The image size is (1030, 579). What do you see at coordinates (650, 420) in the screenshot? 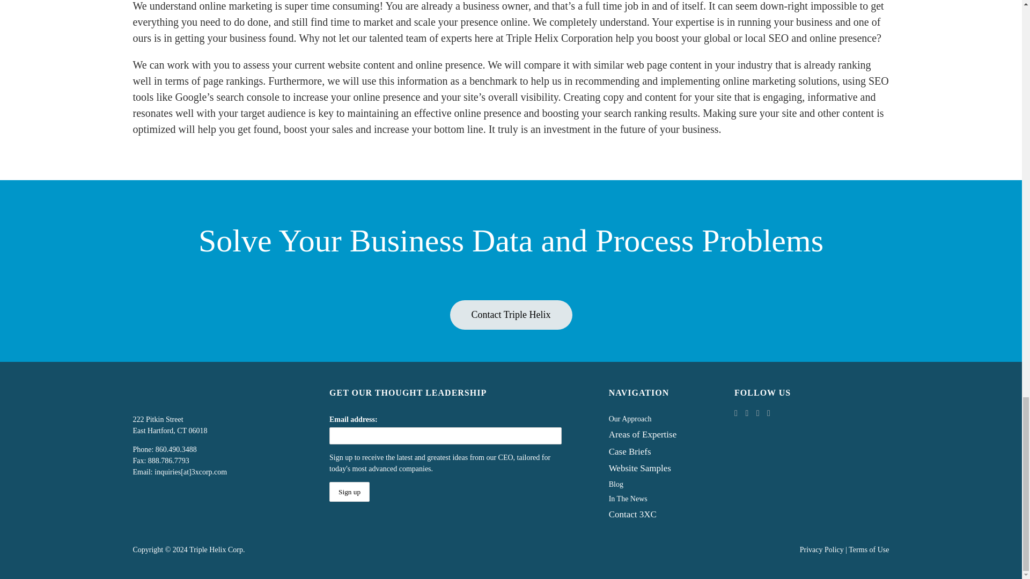
I see `Our Approach` at bounding box center [650, 420].